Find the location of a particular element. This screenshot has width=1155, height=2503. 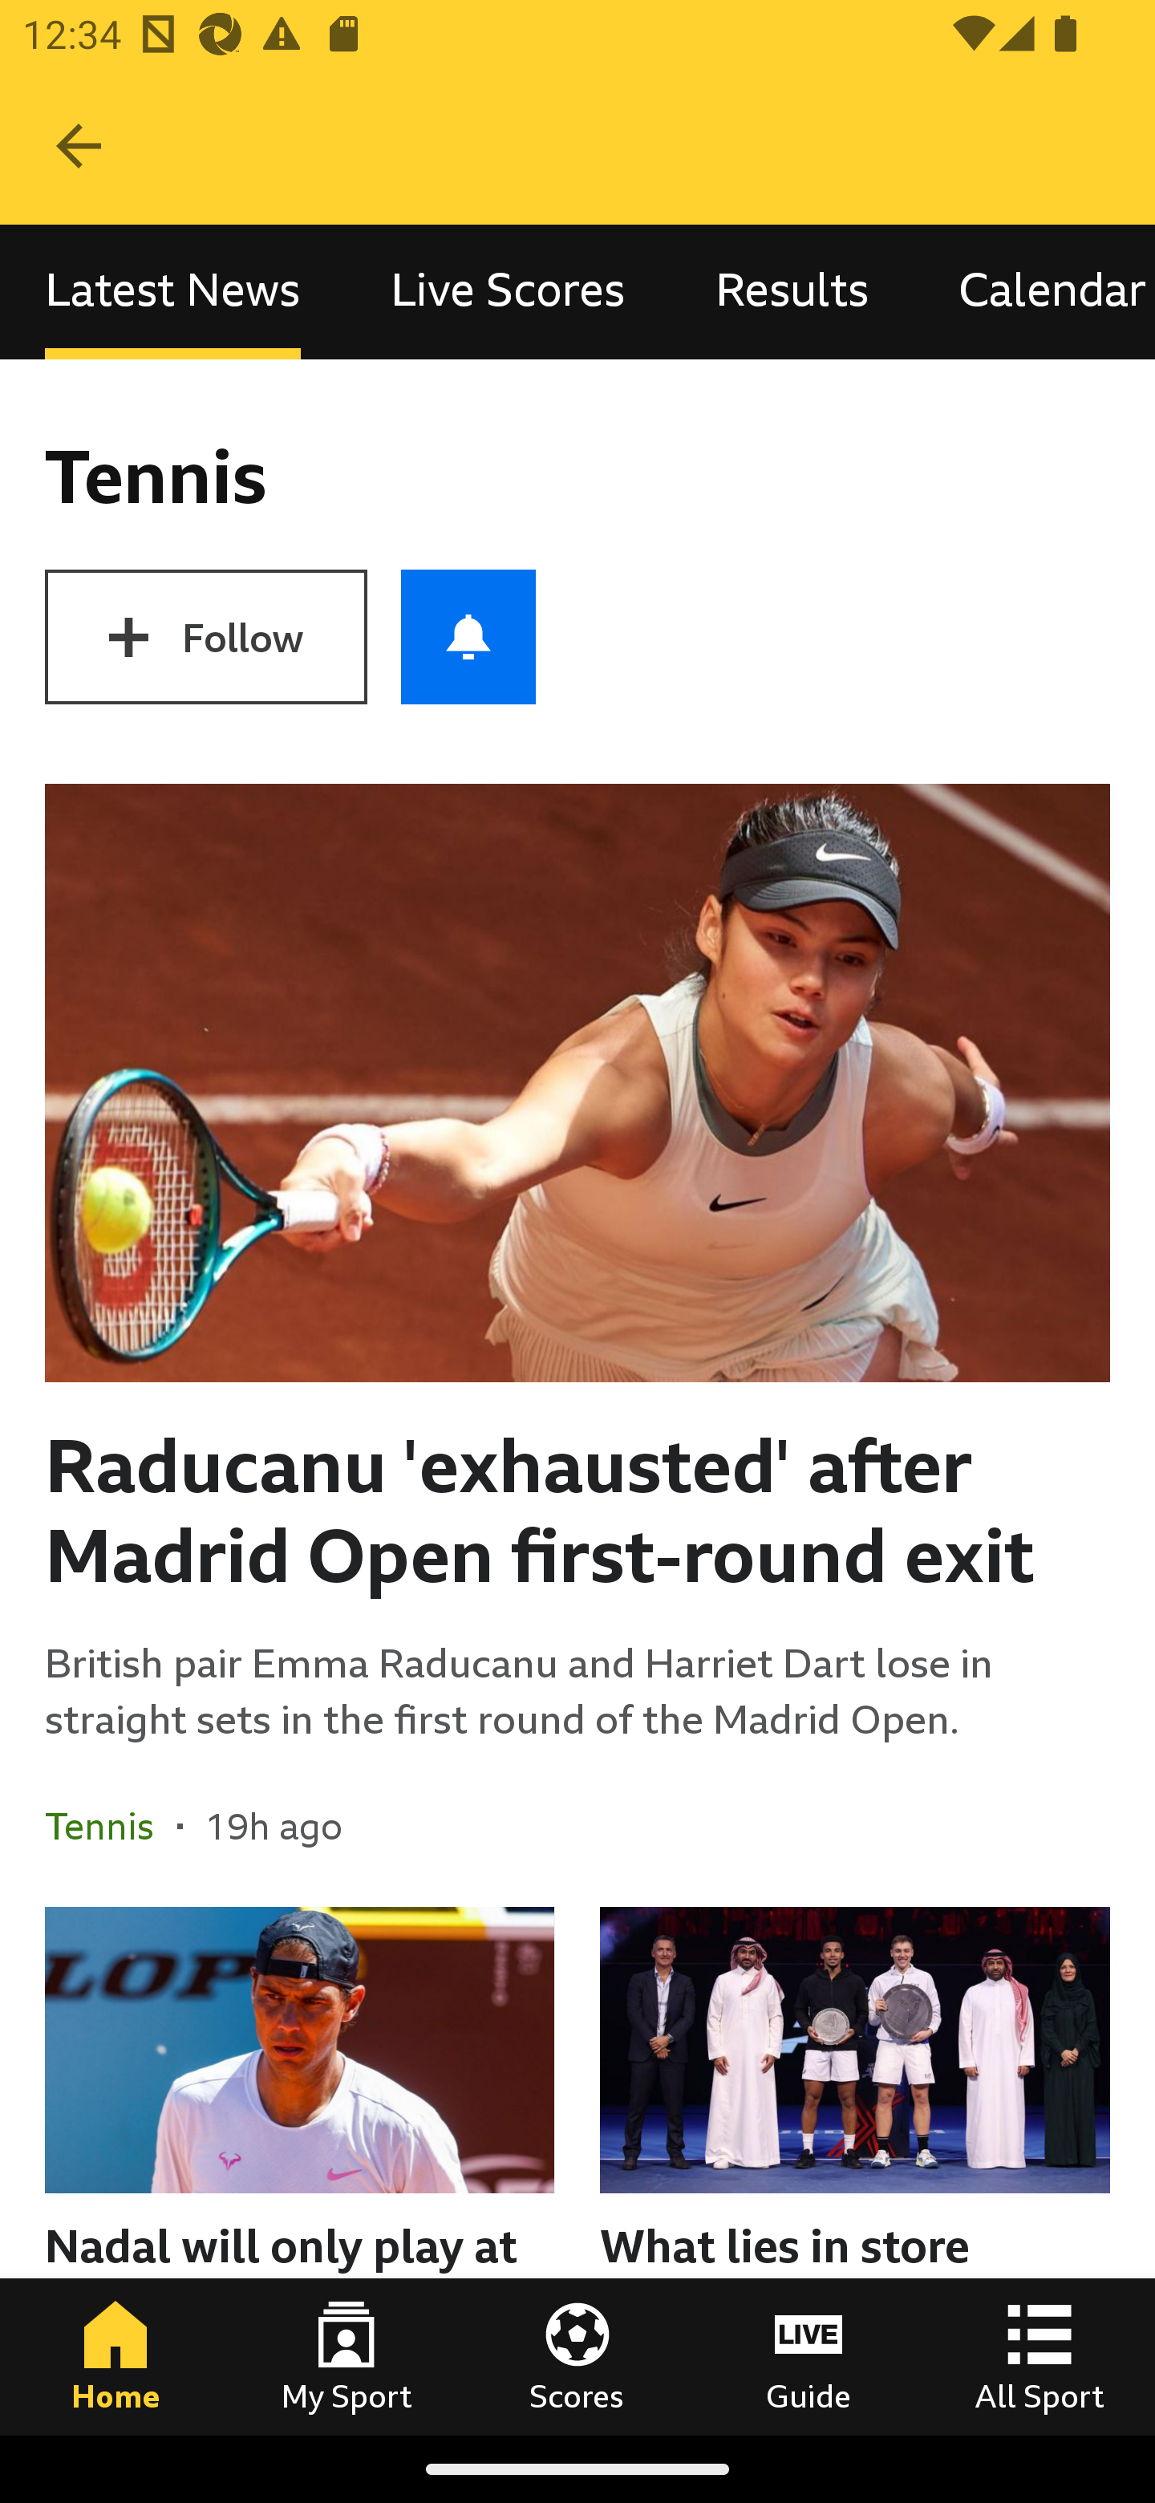

Push notifications for Tennis is located at coordinates (468, 637).